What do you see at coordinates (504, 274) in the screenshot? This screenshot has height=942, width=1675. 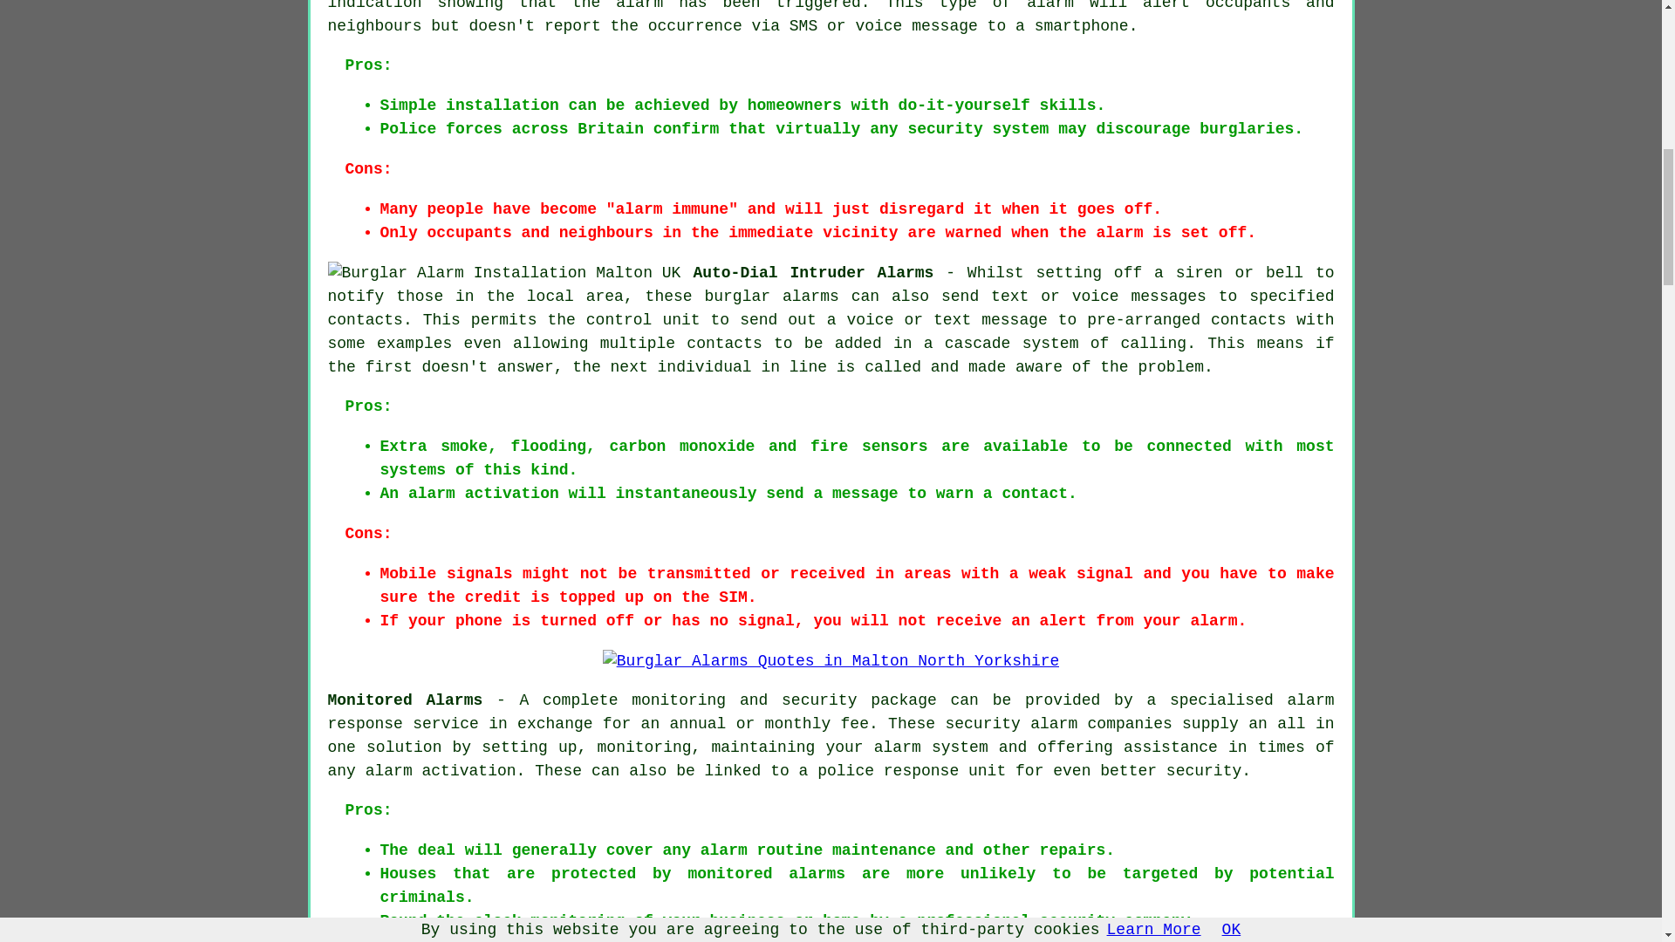 I see `Burglar Alarm Installation Malton UK` at bounding box center [504, 274].